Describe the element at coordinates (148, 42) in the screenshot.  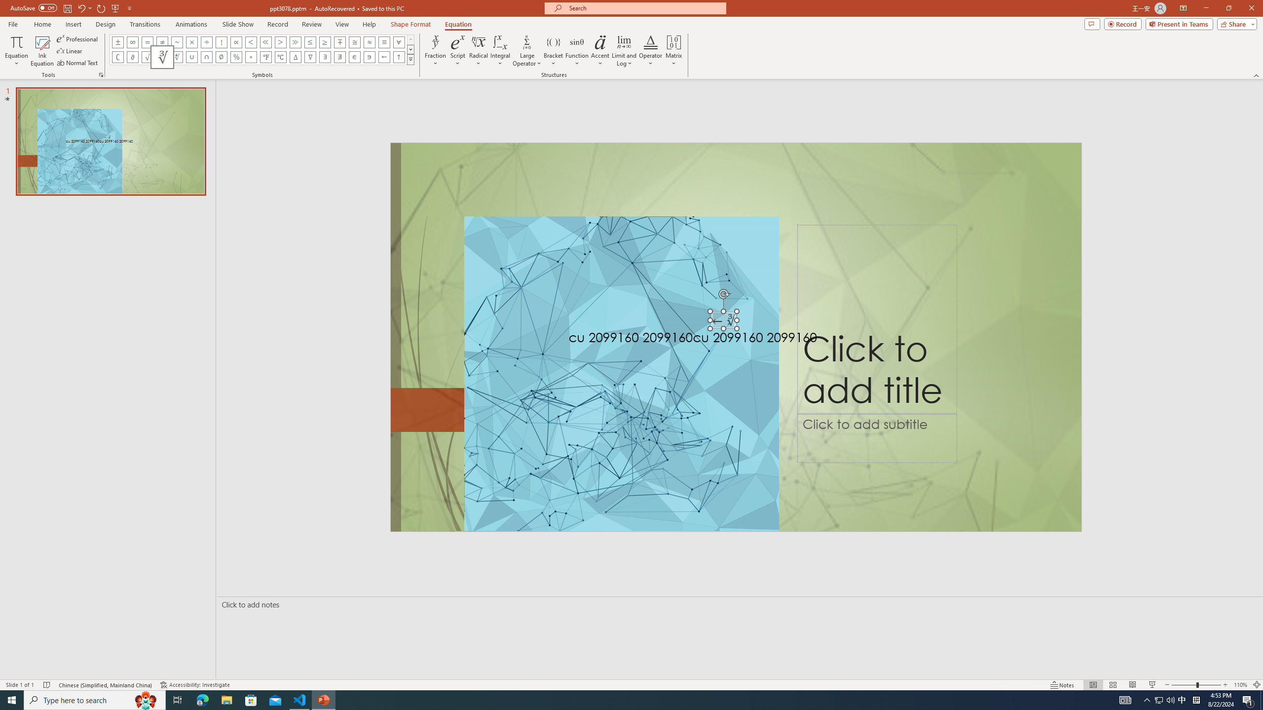
I see `Equation Symbol Equal` at that location.